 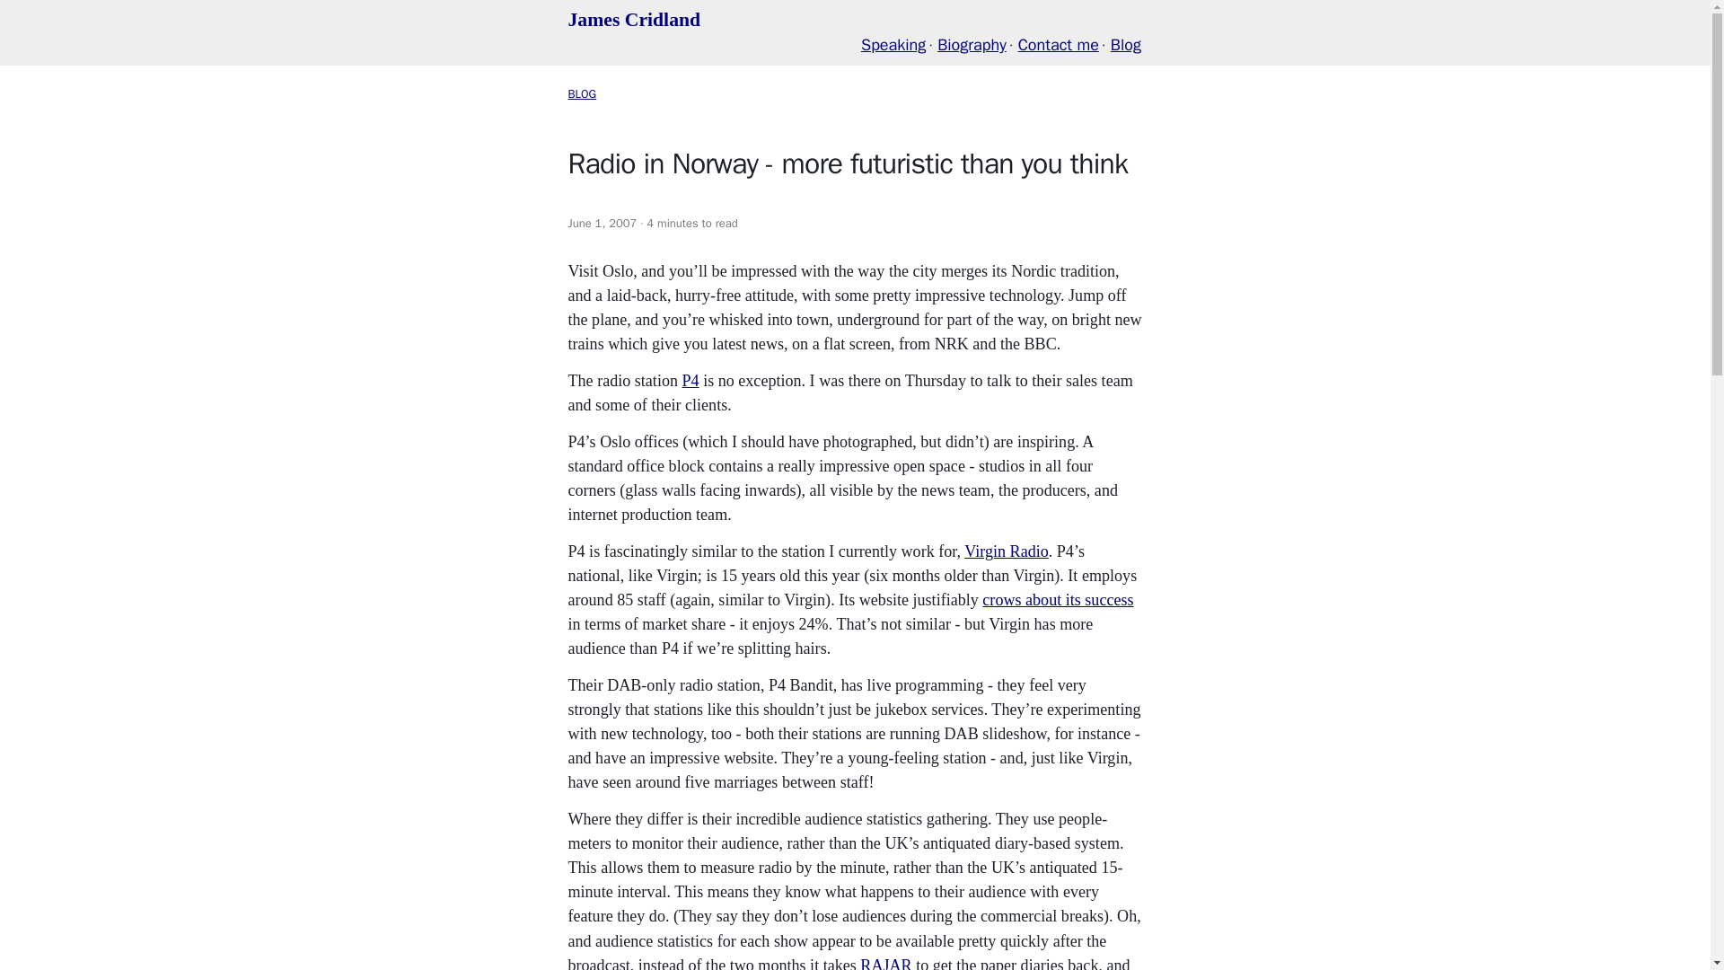 What do you see at coordinates (972, 44) in the screenshot?
I see `Biography` at bounding box center [972, 44].